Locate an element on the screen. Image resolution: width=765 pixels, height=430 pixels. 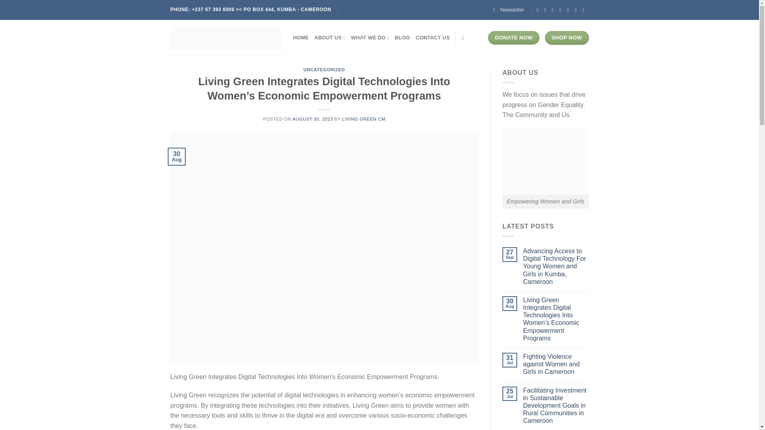
Living Green CM - The Community and Us is located at coordinates (226, 37).